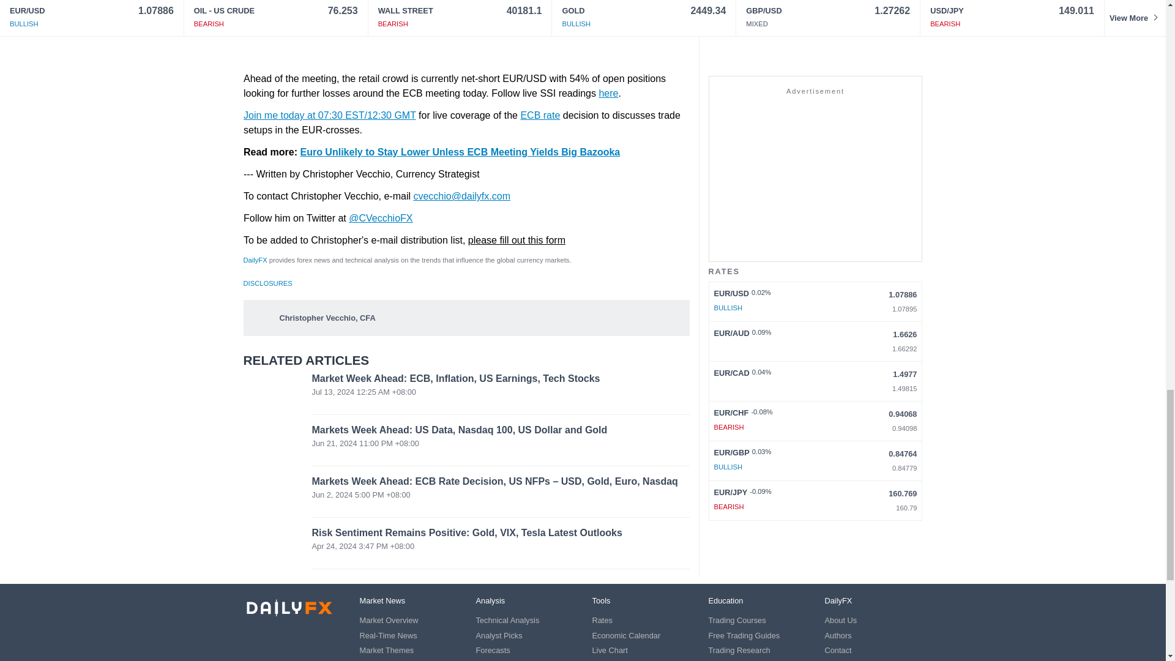 This screenshot has height=661, width=1175. Describe the element at coordinates (540, 115) in the screenshot. I see `ECB rate` at that location.